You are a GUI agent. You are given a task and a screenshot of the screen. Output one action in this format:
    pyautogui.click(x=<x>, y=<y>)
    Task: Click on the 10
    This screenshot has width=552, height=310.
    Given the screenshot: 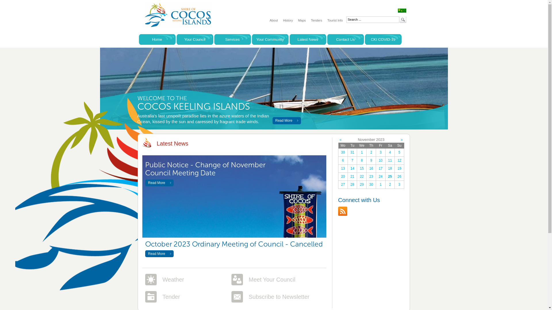 What is the action you would take?
    pyautogui.click(x=381, y=161)
    